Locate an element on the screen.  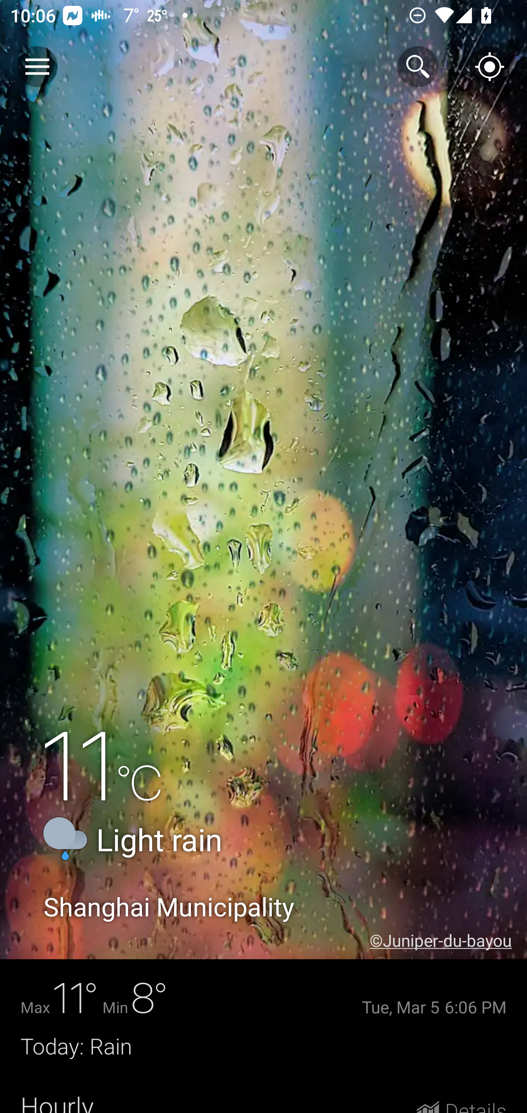
©Juniper-du-bayou is located at coordinates (448, 940).